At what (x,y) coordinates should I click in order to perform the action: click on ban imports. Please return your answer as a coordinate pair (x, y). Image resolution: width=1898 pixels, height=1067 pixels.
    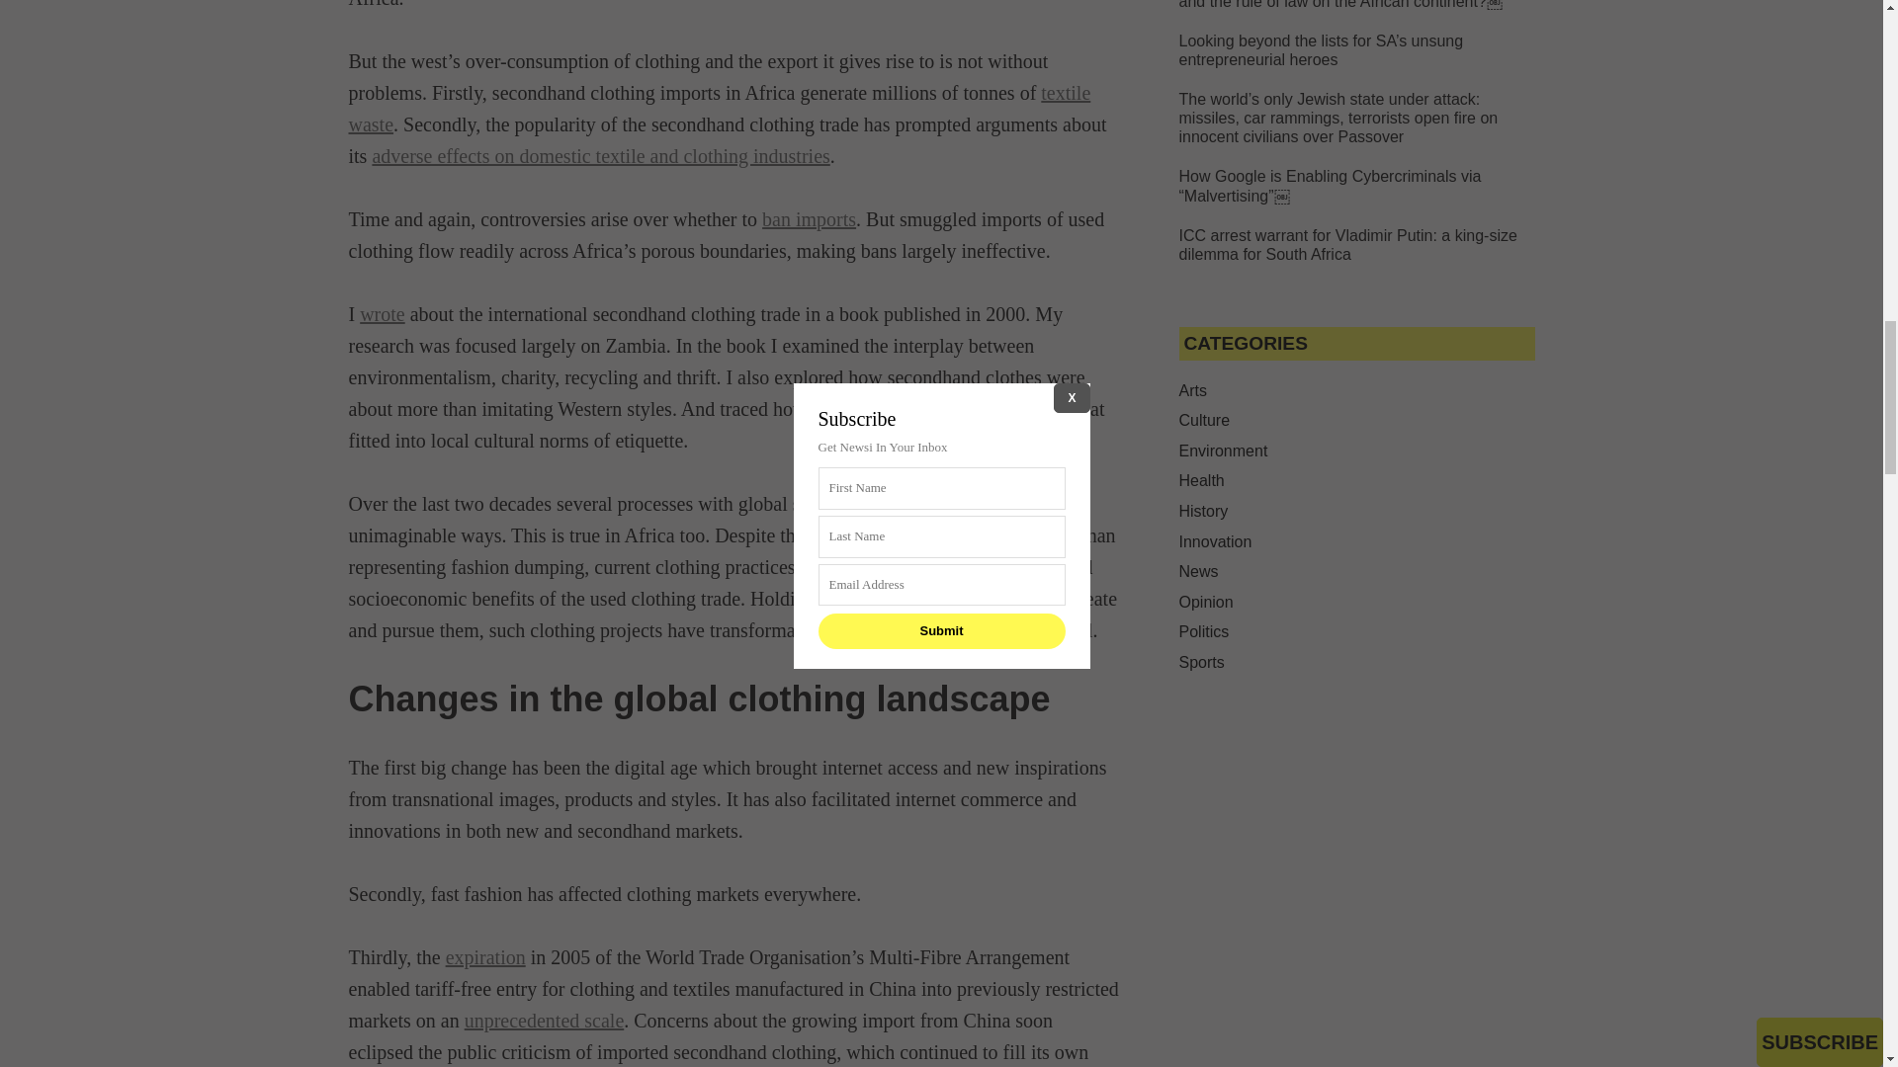
    Looking at the image, I should click on (809, 219).